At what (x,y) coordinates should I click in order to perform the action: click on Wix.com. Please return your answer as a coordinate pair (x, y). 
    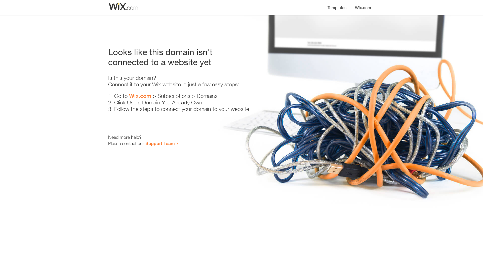
    Looking at the image, I should click on (140, 96).